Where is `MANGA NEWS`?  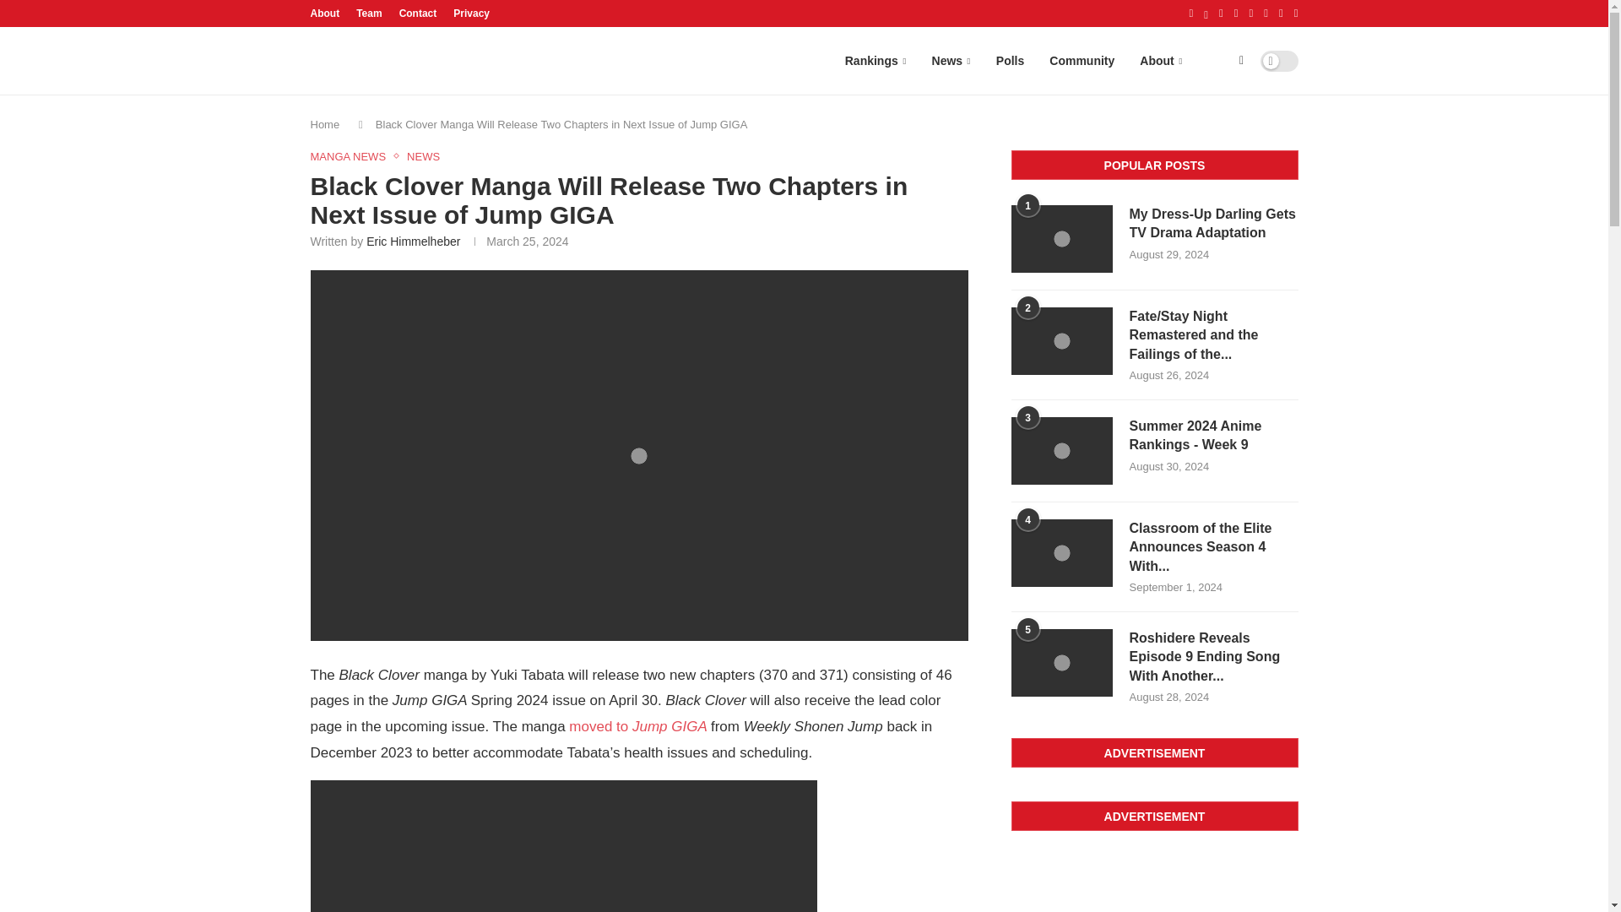 MANGA NEWS is located at coordinates (353, 157).